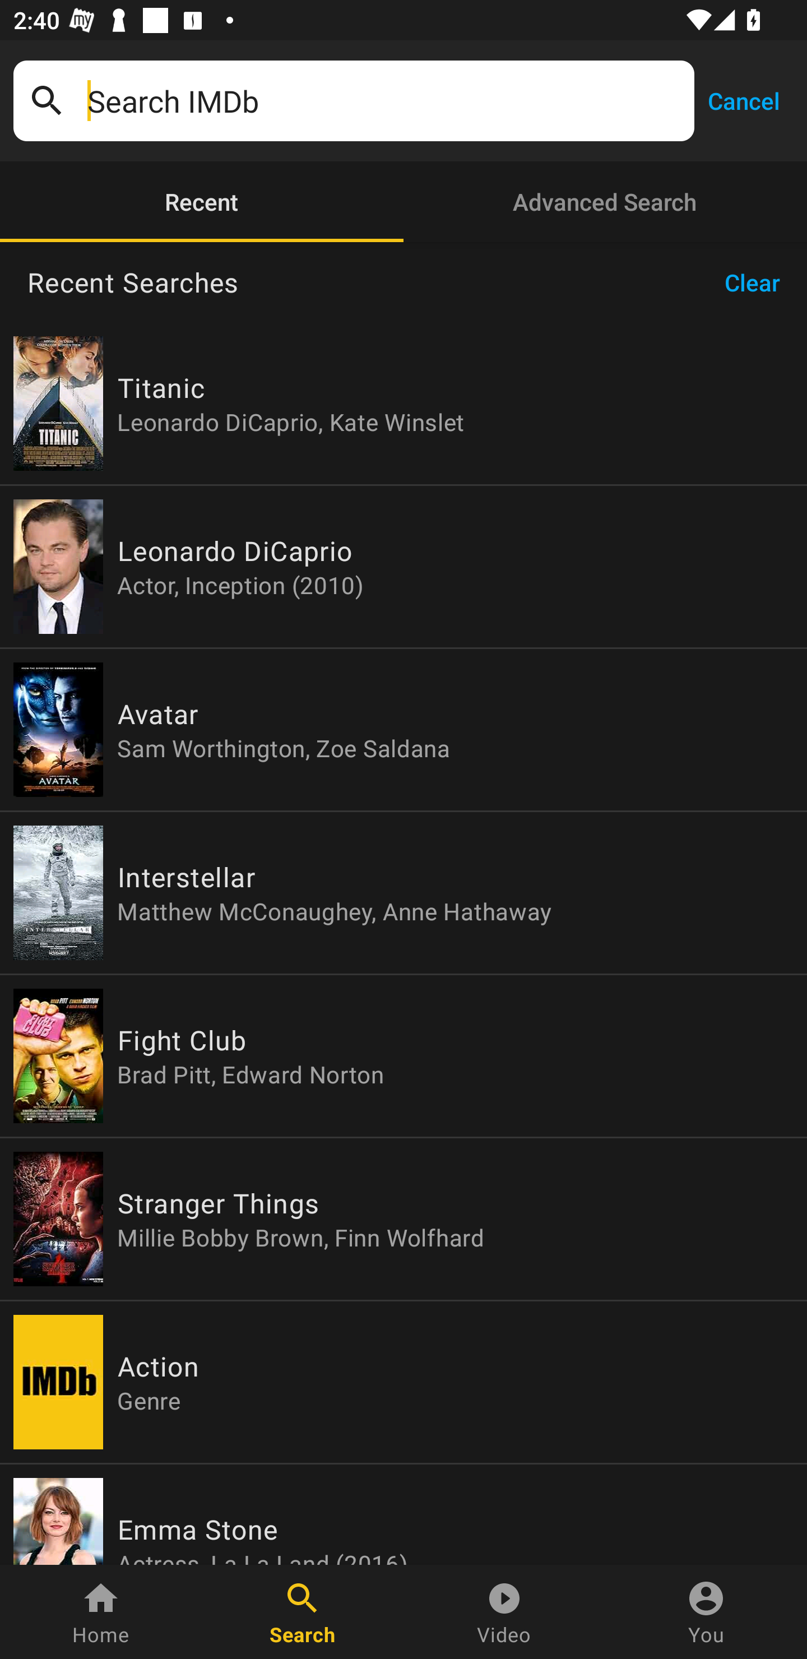 The height and width of the screenshot is (1659, 807). I want to click on Search IMDb, so click(384, 101).